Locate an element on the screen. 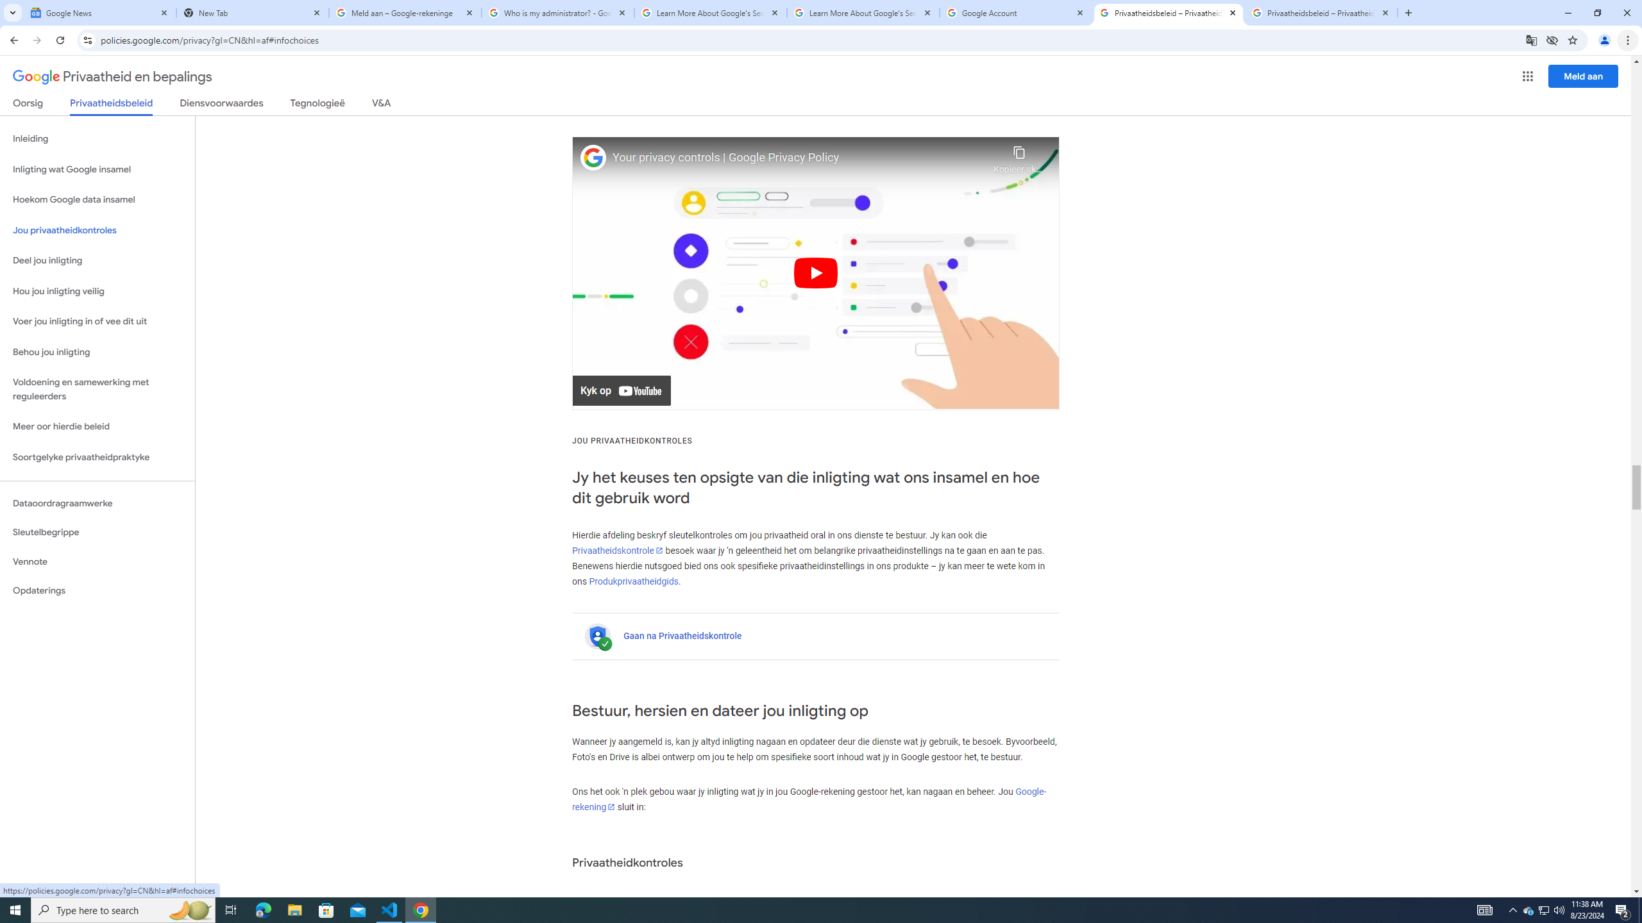 Image resolution: width=1642 pixels, height=923 pixels. Behou jou inligting is located at coordinates (97, 353).